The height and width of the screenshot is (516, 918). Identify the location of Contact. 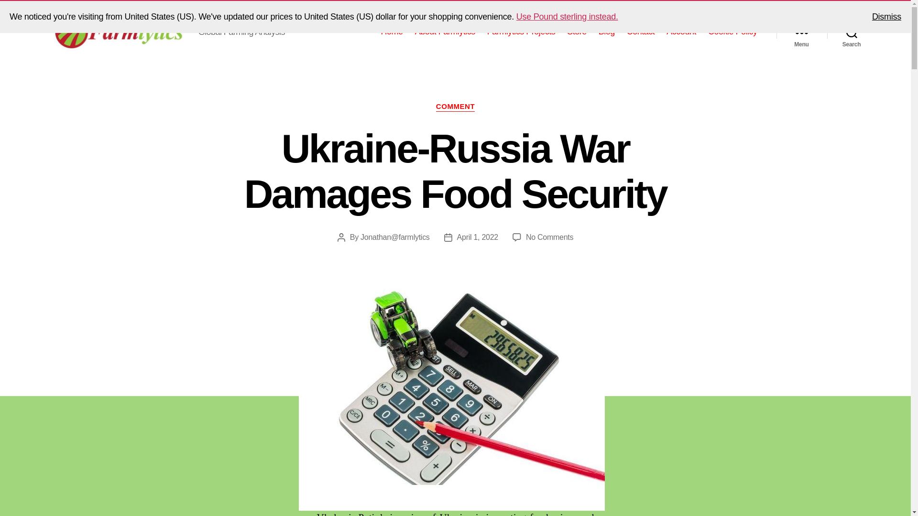
(641, 32).